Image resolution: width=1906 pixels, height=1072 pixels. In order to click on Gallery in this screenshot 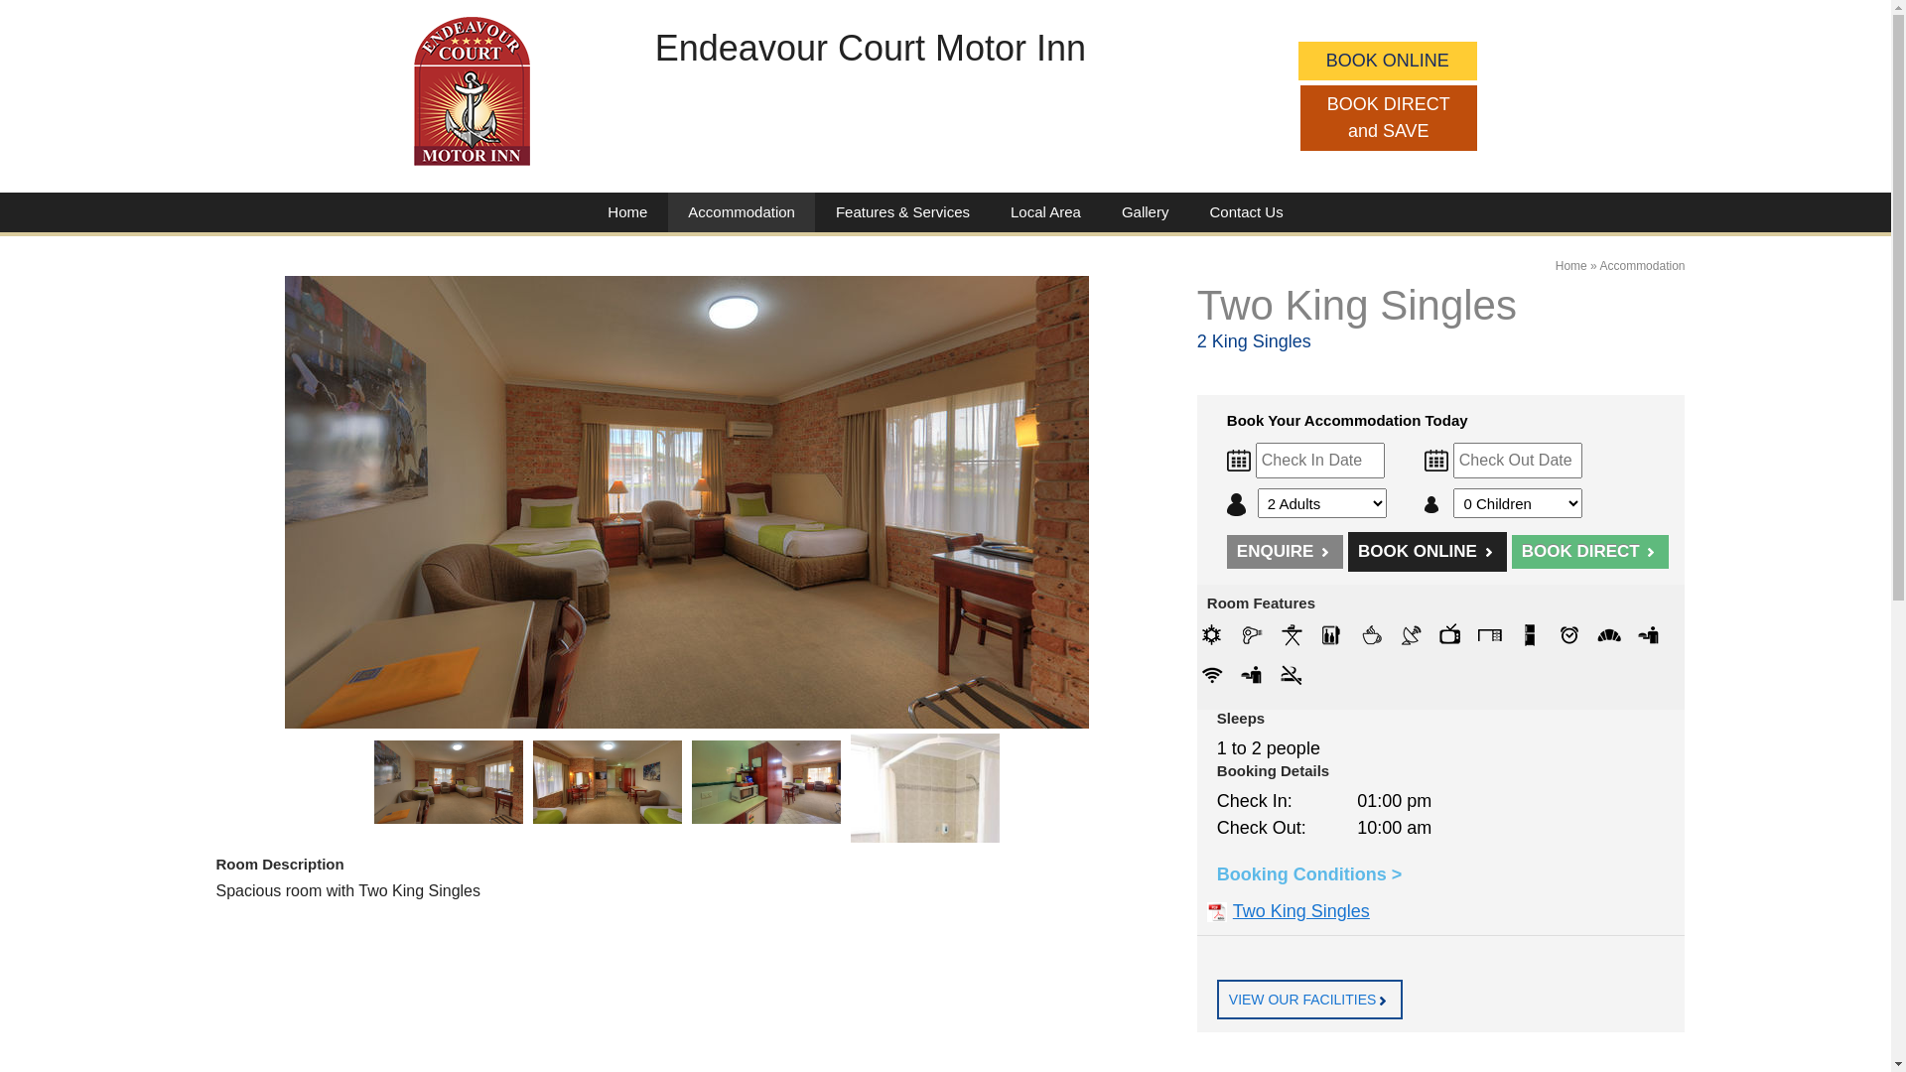, I will do `click(1146, 212)`.